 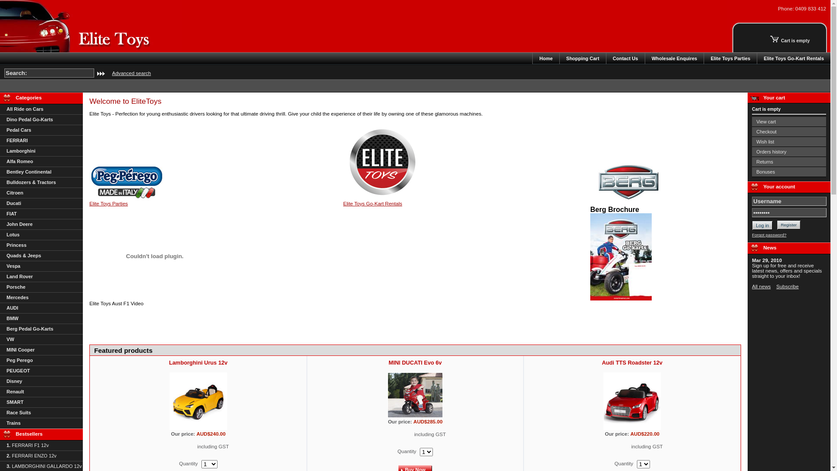 I want to click on Contact Us, so click(x=626, y=58).